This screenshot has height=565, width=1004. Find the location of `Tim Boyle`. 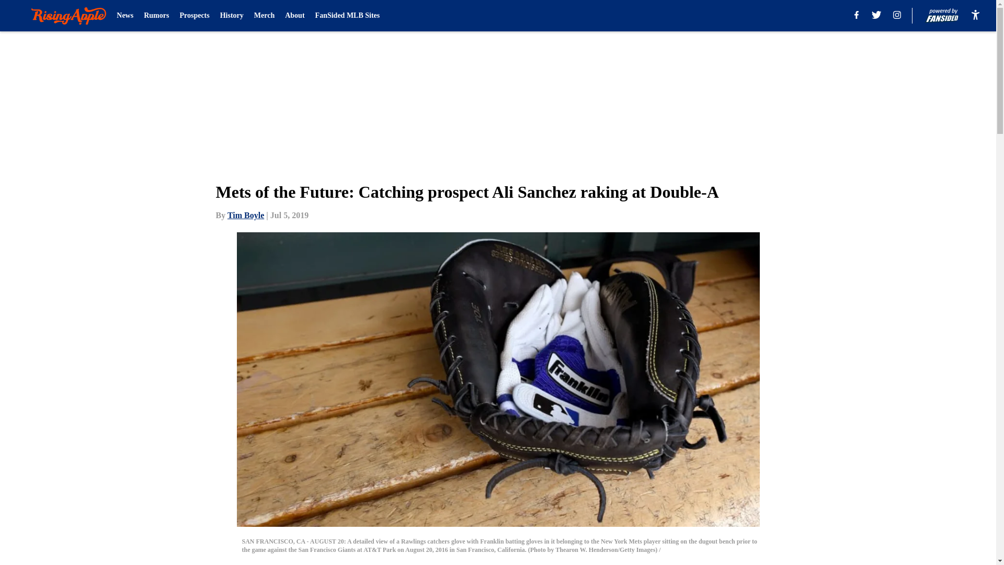

Tim Boyle is located at coordinates (246, 215).